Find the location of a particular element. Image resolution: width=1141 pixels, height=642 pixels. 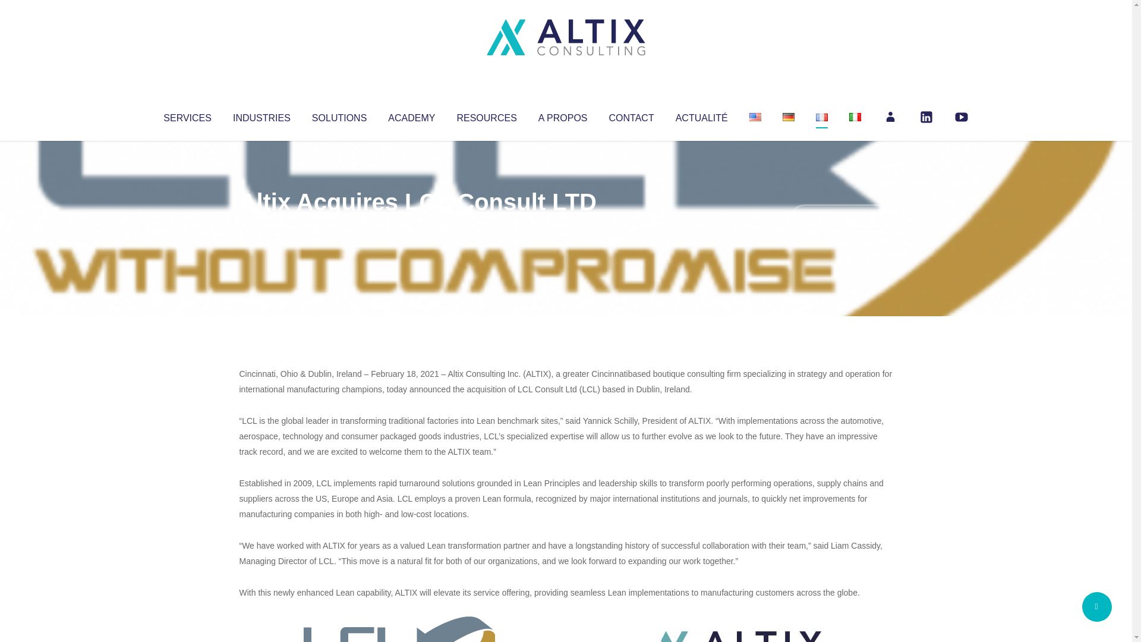

SOLUTIONS is located at coordinates (339, 115).